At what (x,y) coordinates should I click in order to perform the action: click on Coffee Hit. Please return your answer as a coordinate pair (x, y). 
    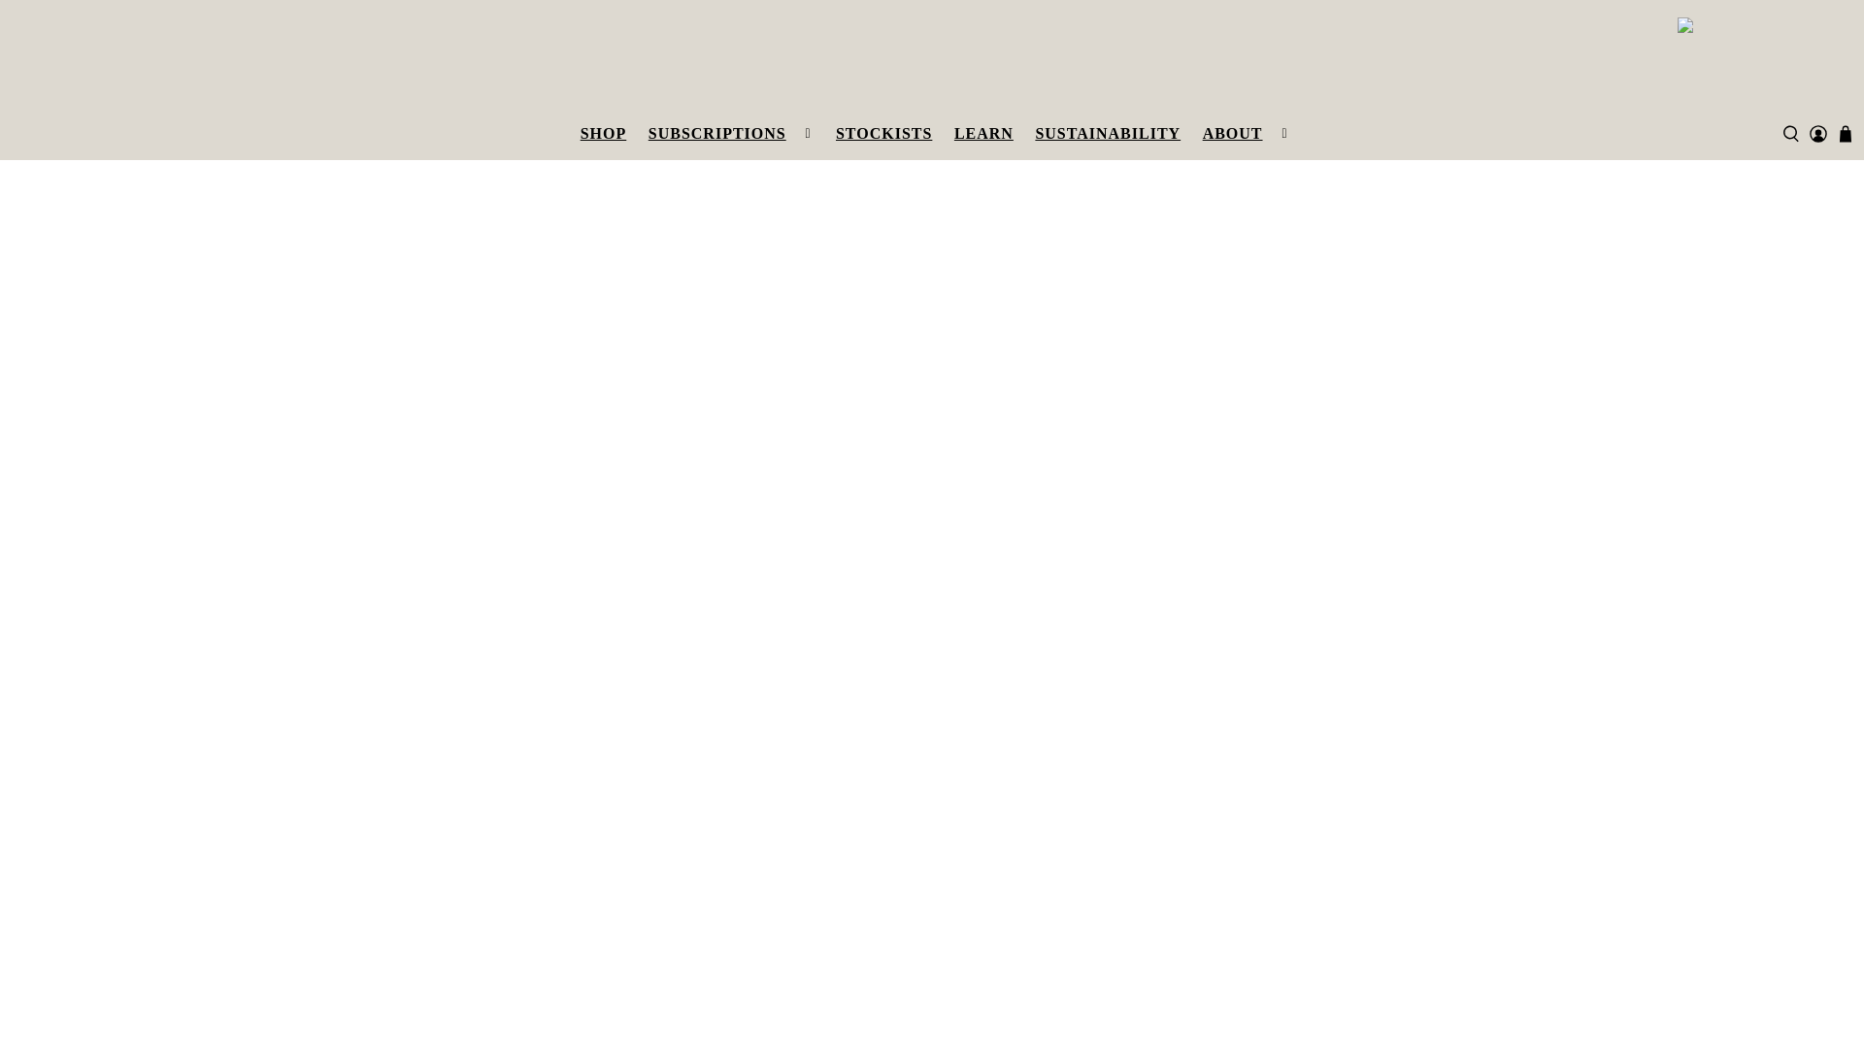
    Looking at the image, I should click on (936, 58).